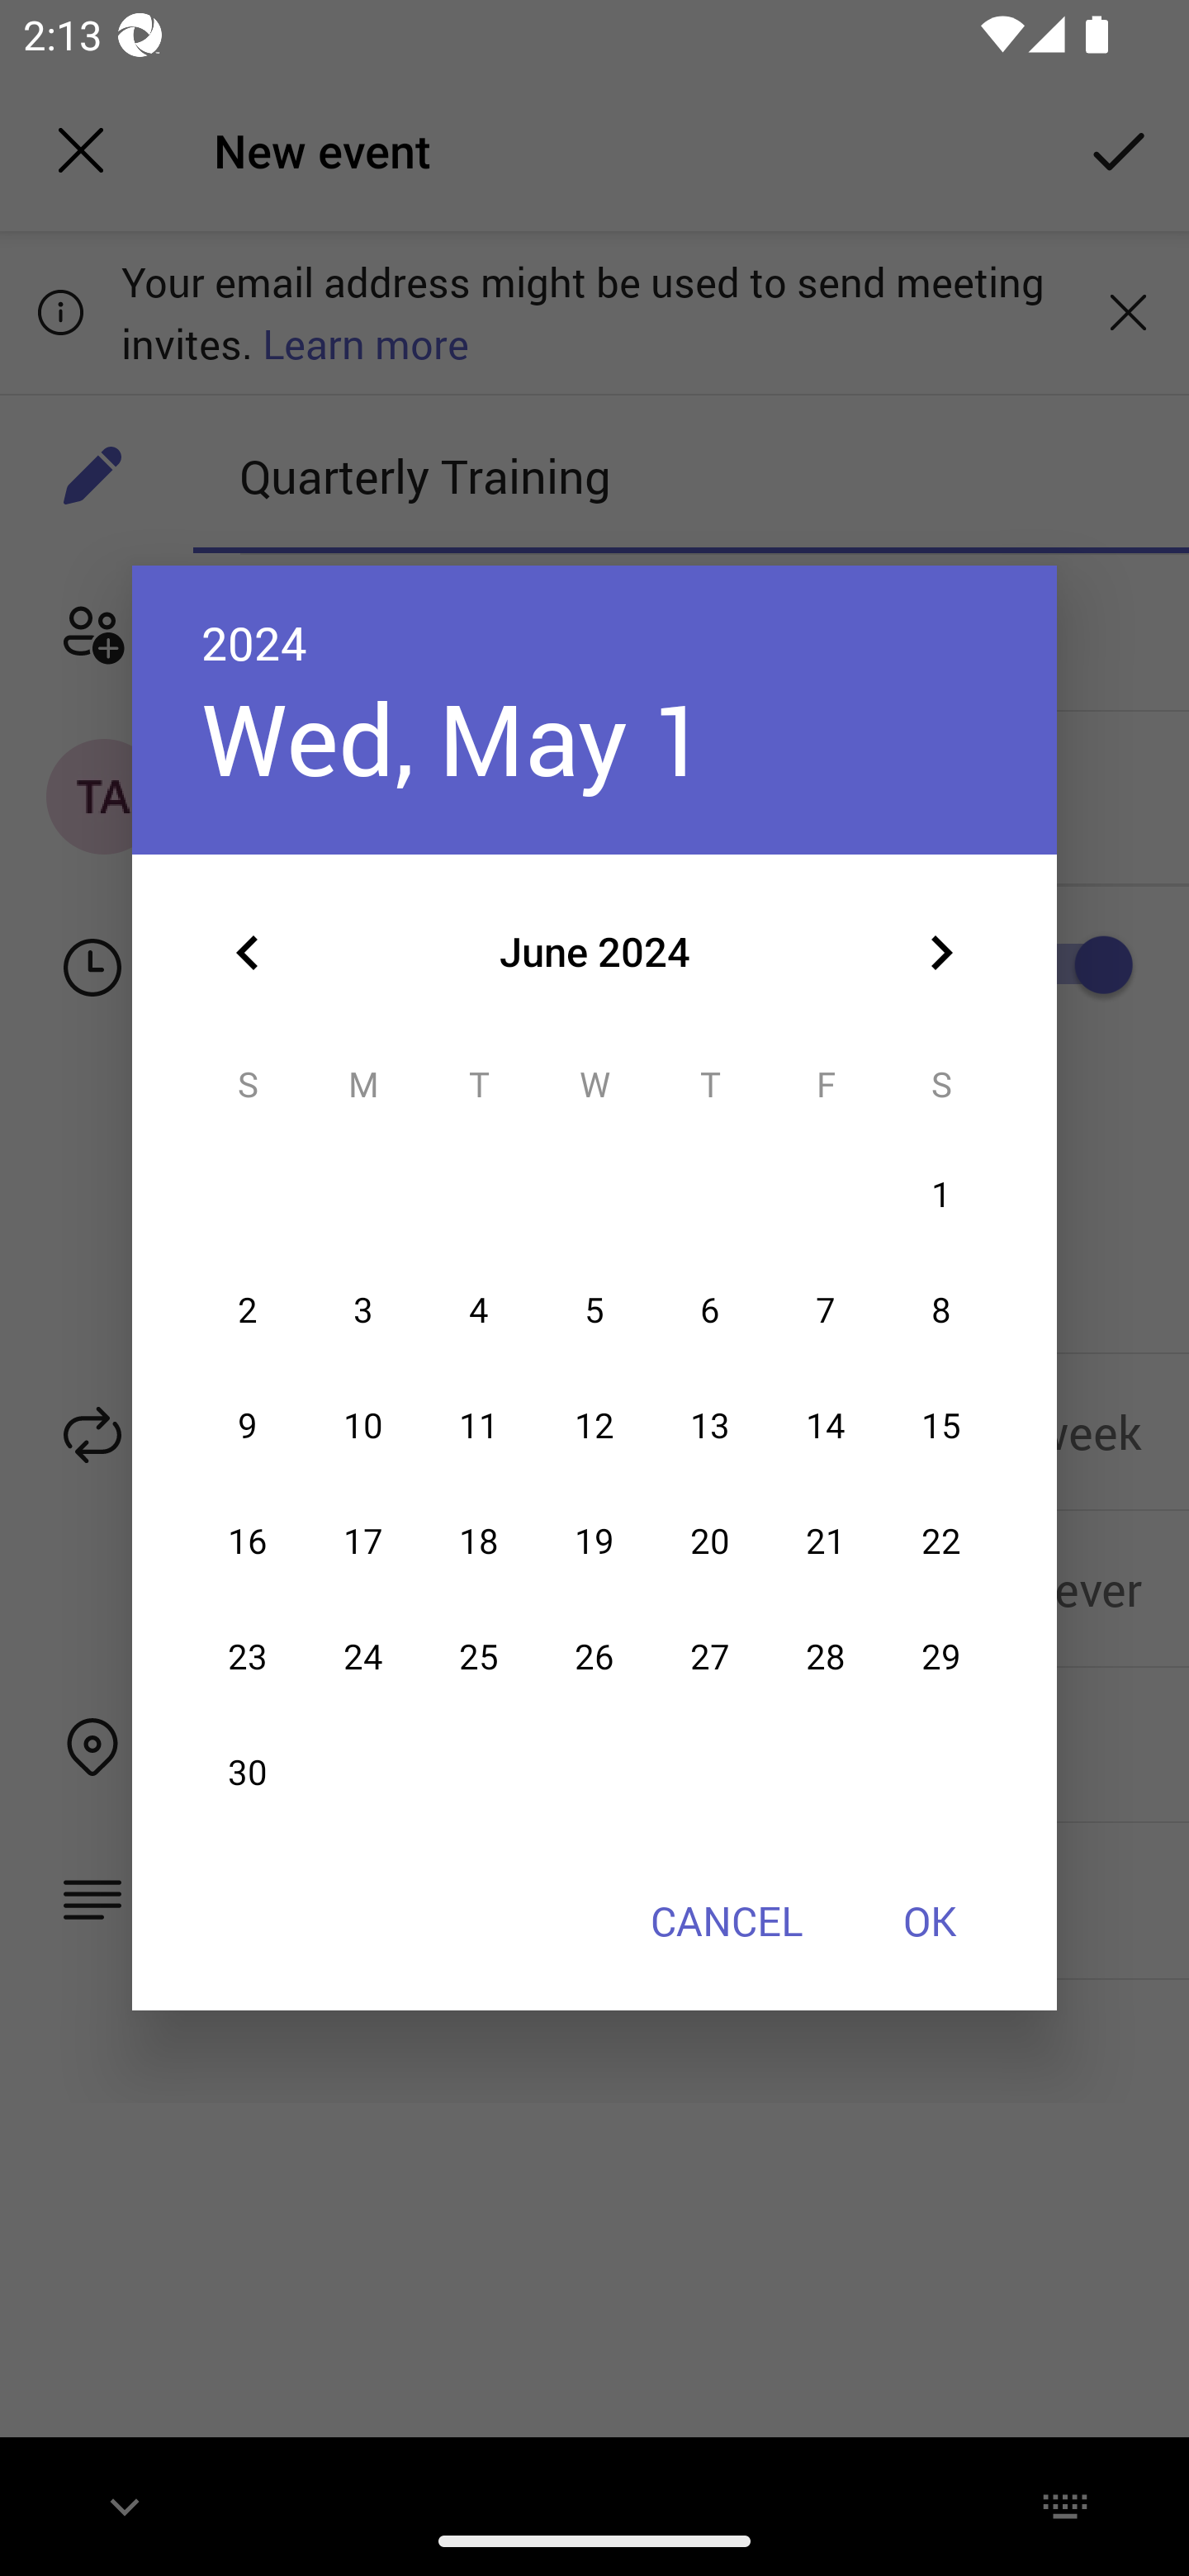 The image size is (1189, 2576). Describe the element at coordinates (454, 738) in the screenshot. I see `Wed, May 1` at that location.